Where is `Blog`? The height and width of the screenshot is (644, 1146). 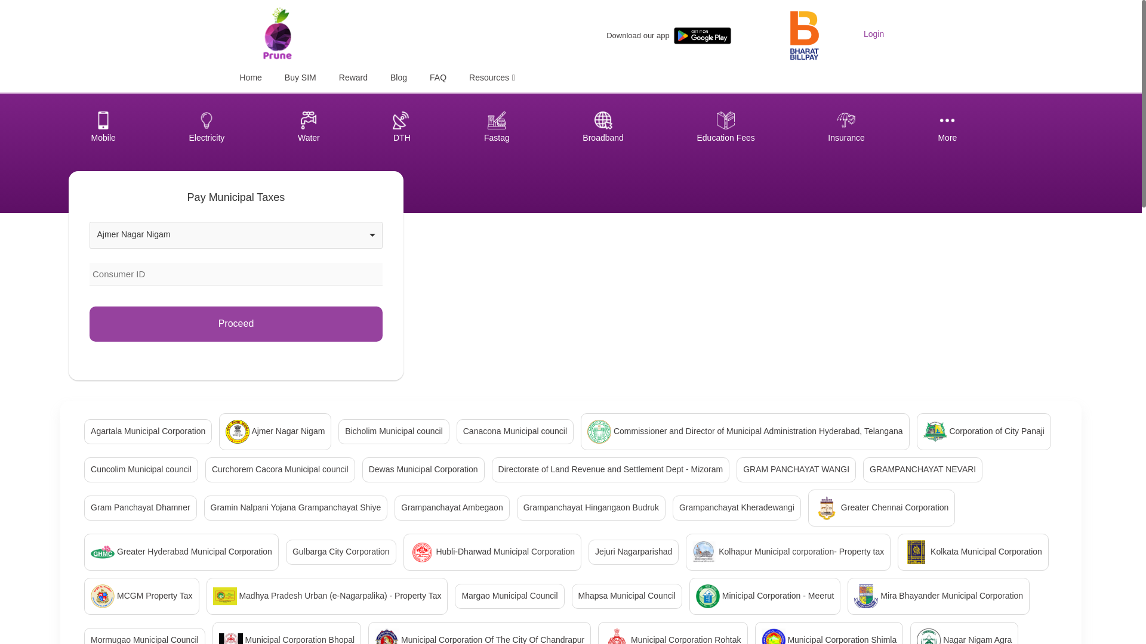
Blog is located at coordinates (399, 78).